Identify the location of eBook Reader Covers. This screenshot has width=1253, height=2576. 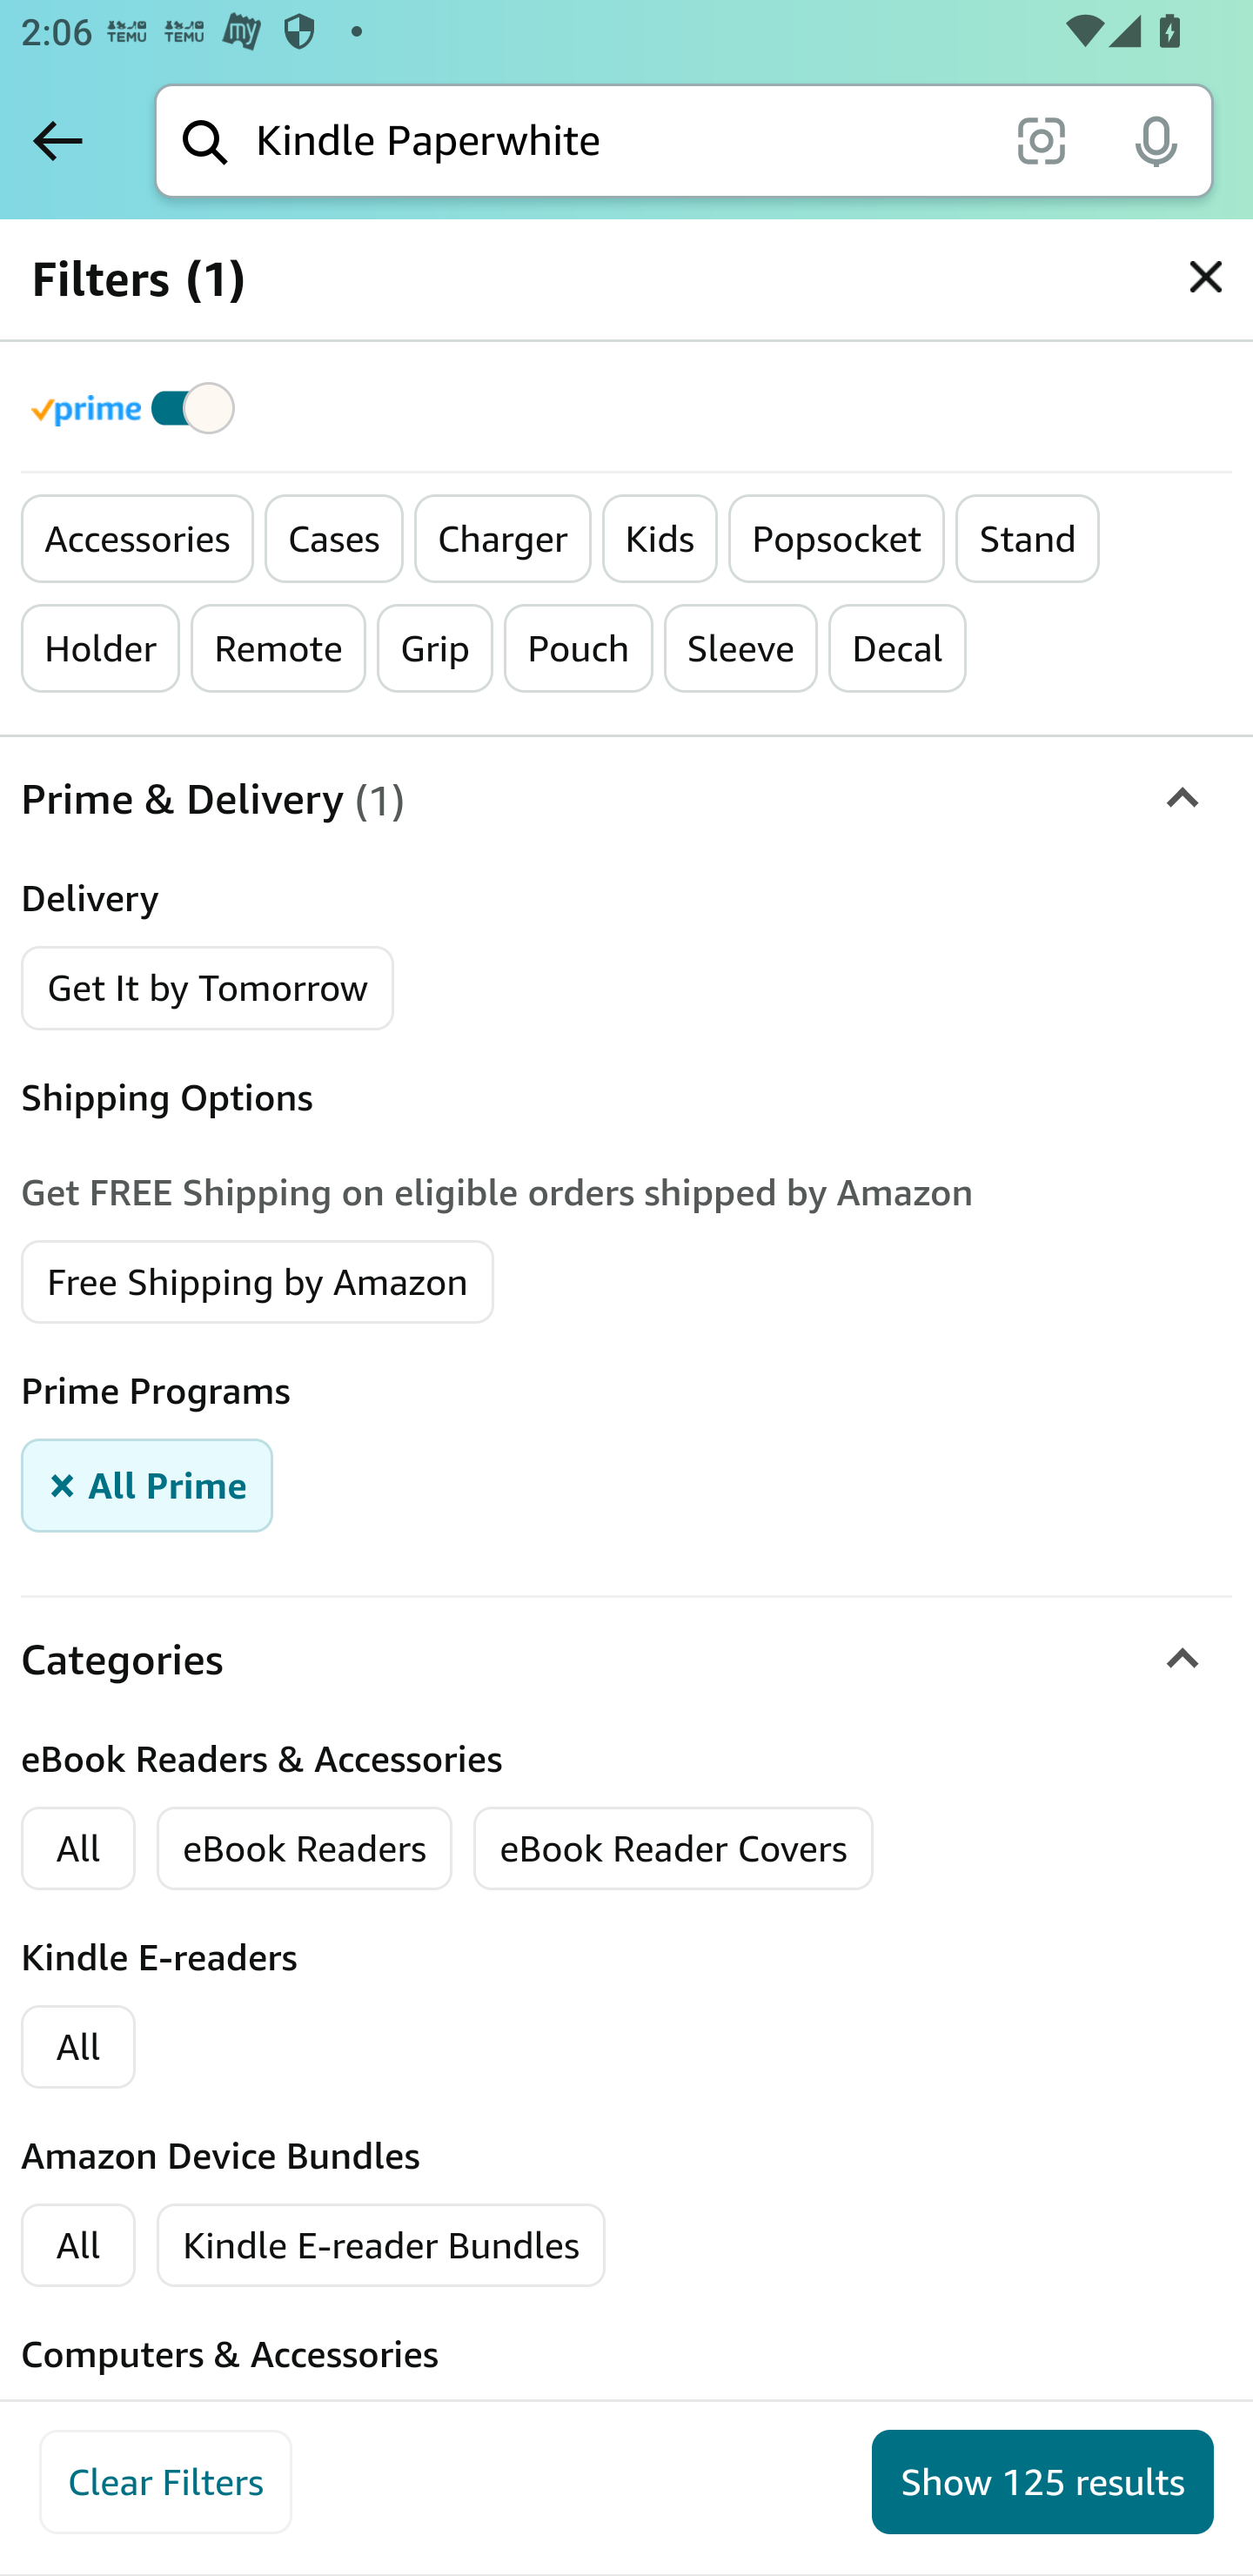
(673, 1847).